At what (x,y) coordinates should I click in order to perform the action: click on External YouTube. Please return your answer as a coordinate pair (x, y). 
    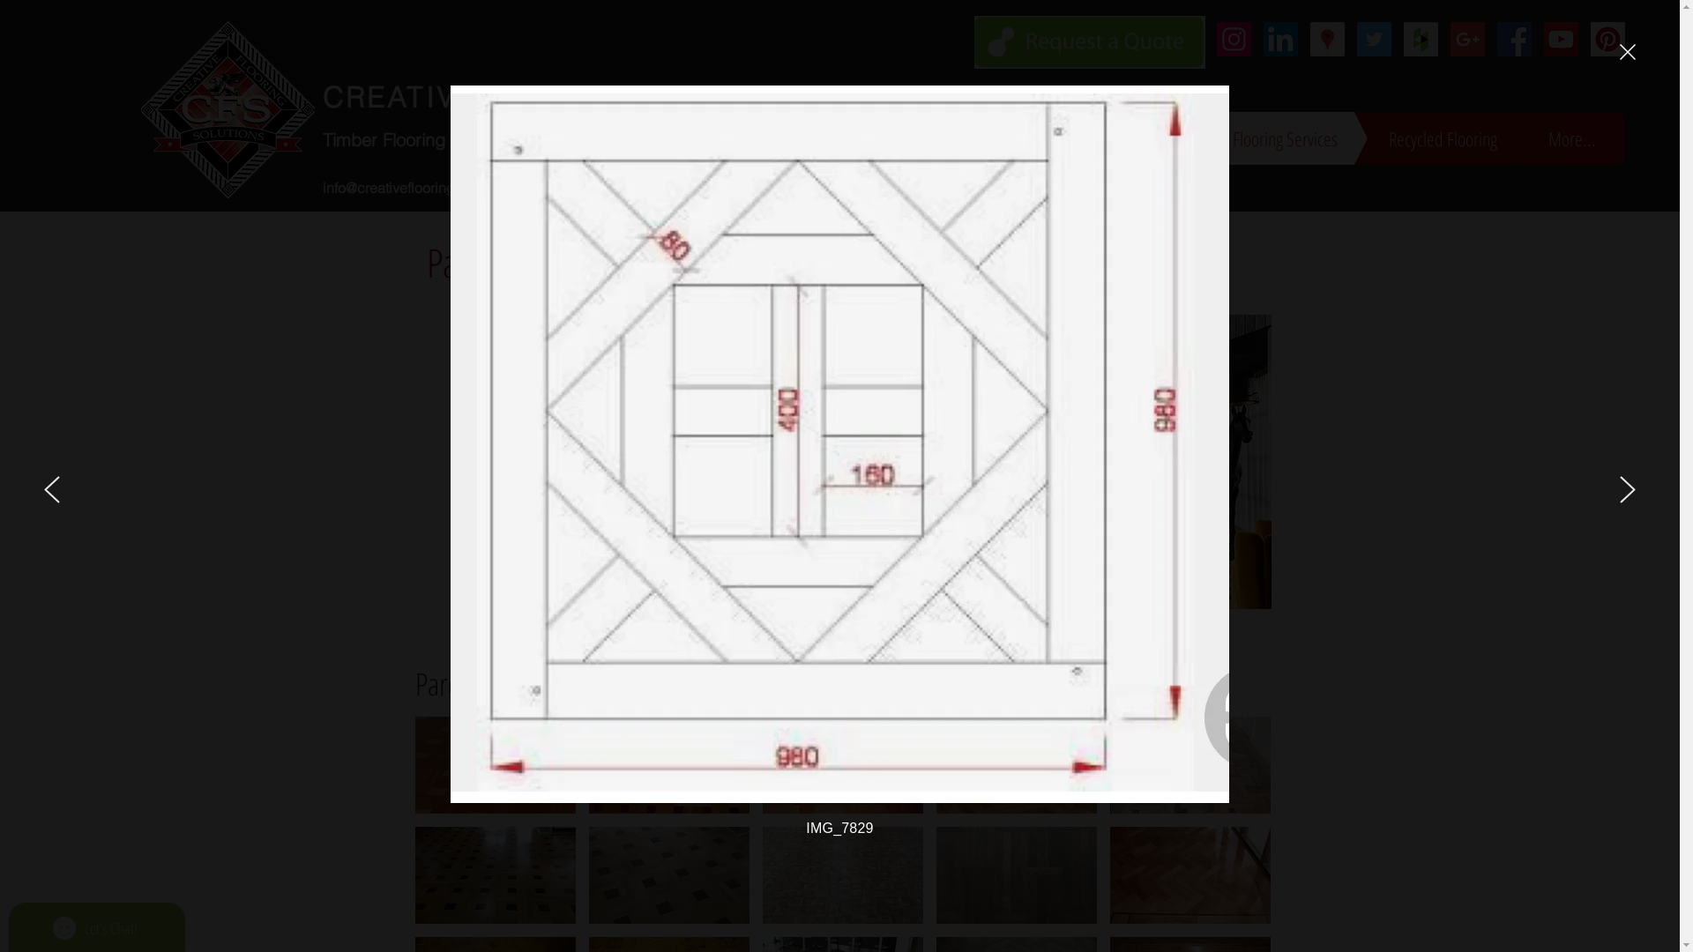
    Looking at the image, I should click on (688, 458).